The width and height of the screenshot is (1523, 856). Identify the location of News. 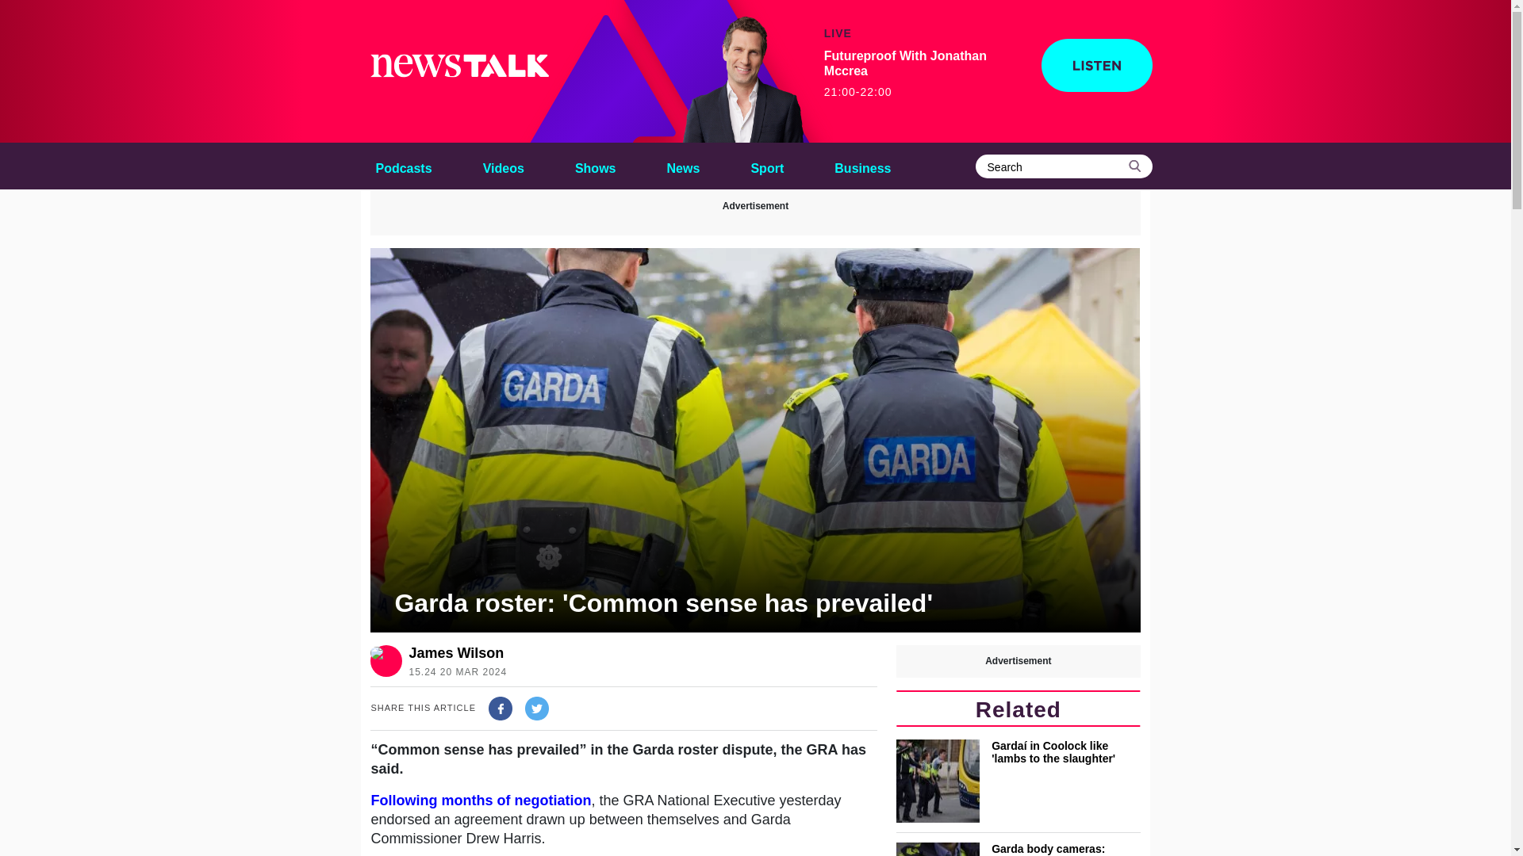
(684, 166).